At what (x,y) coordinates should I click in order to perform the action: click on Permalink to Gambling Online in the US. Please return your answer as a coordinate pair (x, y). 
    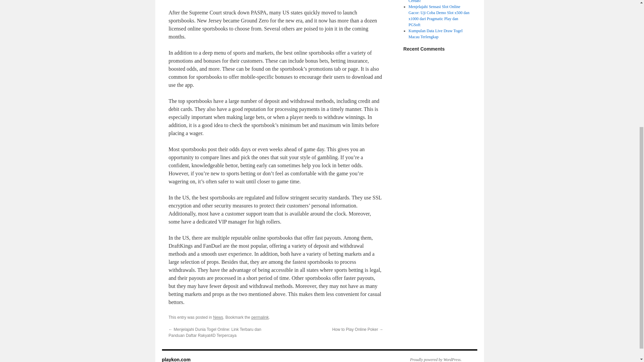
    Looking at the image, I should click on (260, 317).